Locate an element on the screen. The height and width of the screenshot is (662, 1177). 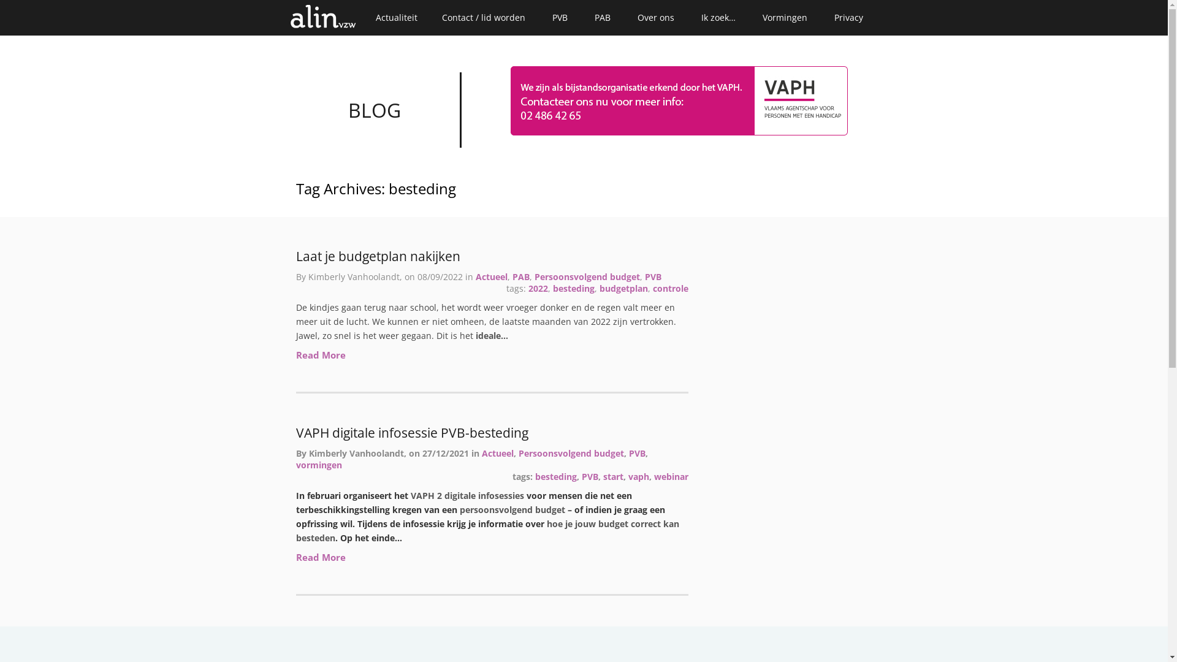
VAPH digitale infosessie PVB-besteding is located at coordinates (492, 433).